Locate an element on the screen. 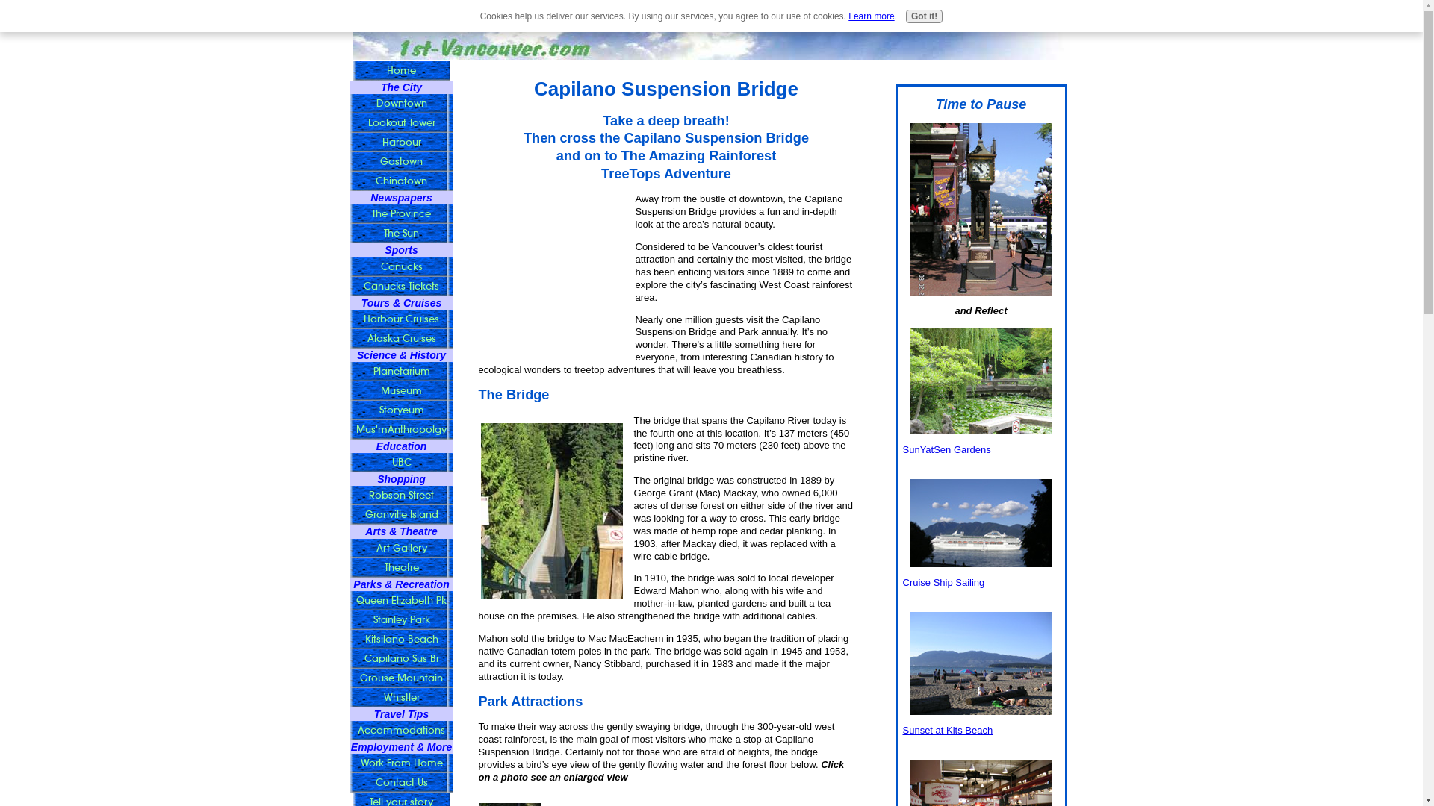 Image resolution: width=1434 pixels, height=806 pixels. Got it! is located at coordinates (925, 16).